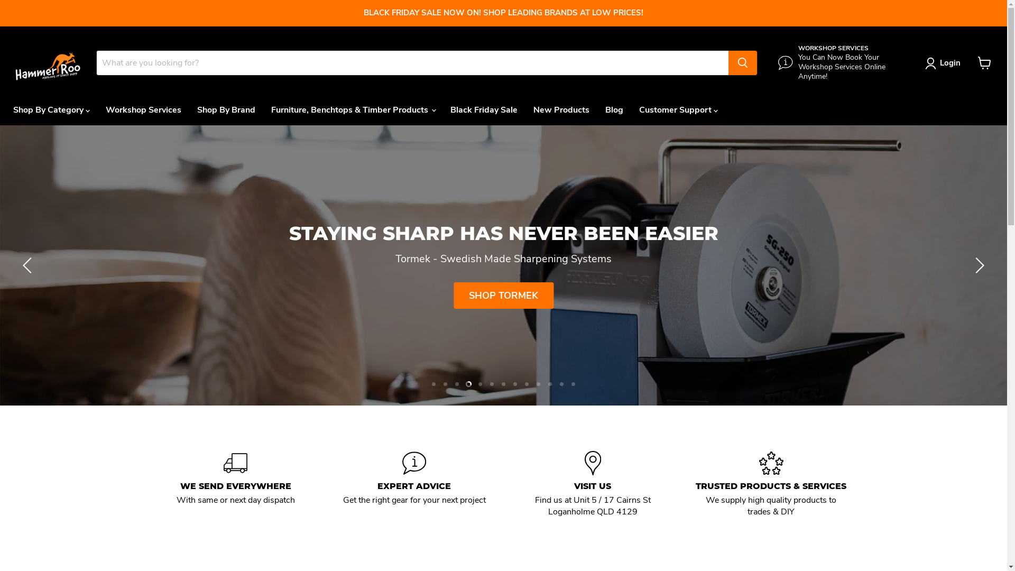  I want to click on Slide 9, so click(527, 429).